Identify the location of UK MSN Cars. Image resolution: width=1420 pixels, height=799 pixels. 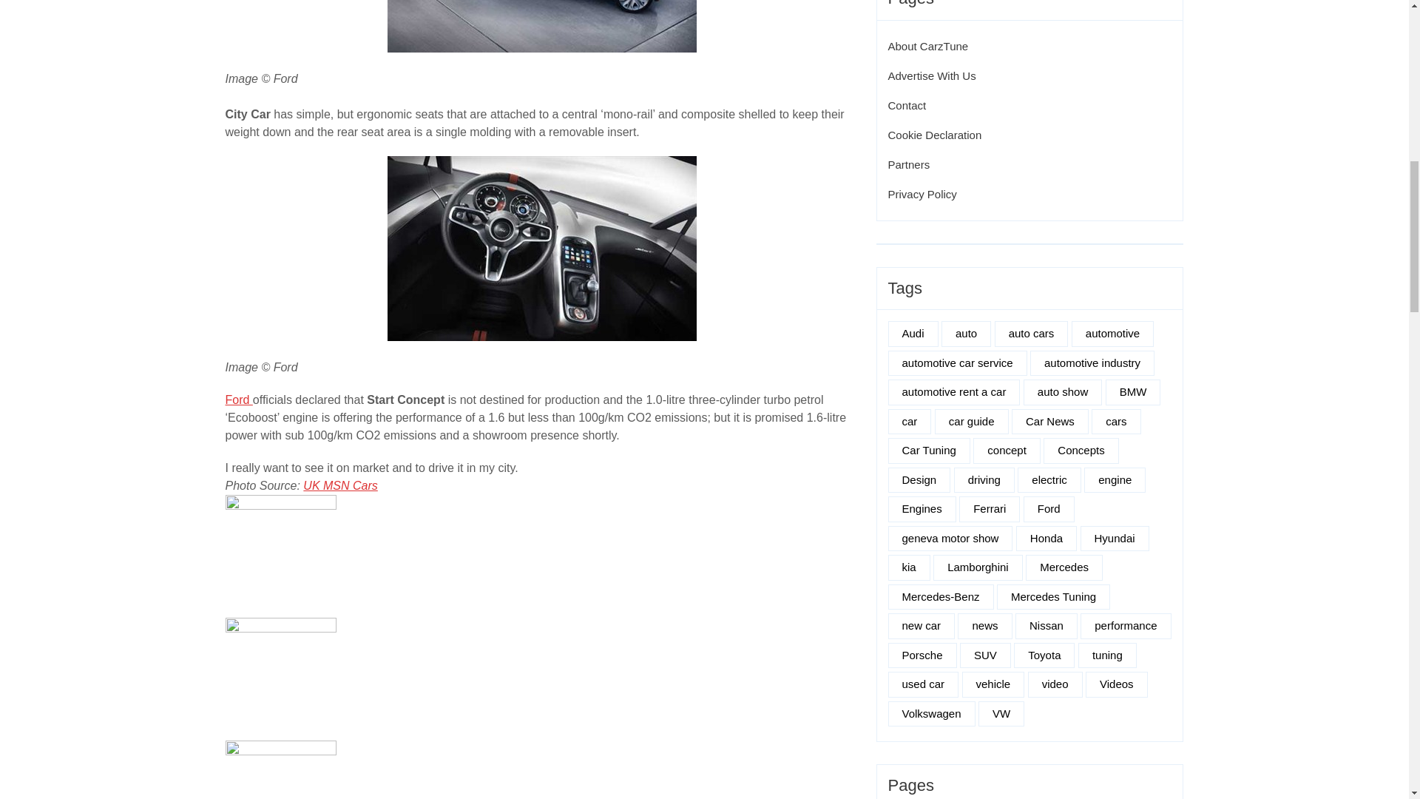
(340, 485).